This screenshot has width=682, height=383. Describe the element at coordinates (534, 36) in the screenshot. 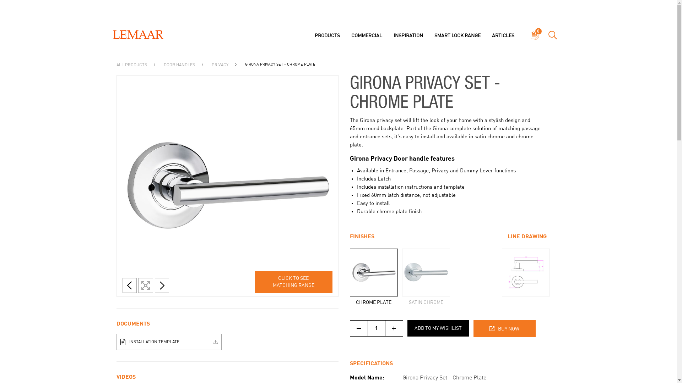

I see `0` at that location.